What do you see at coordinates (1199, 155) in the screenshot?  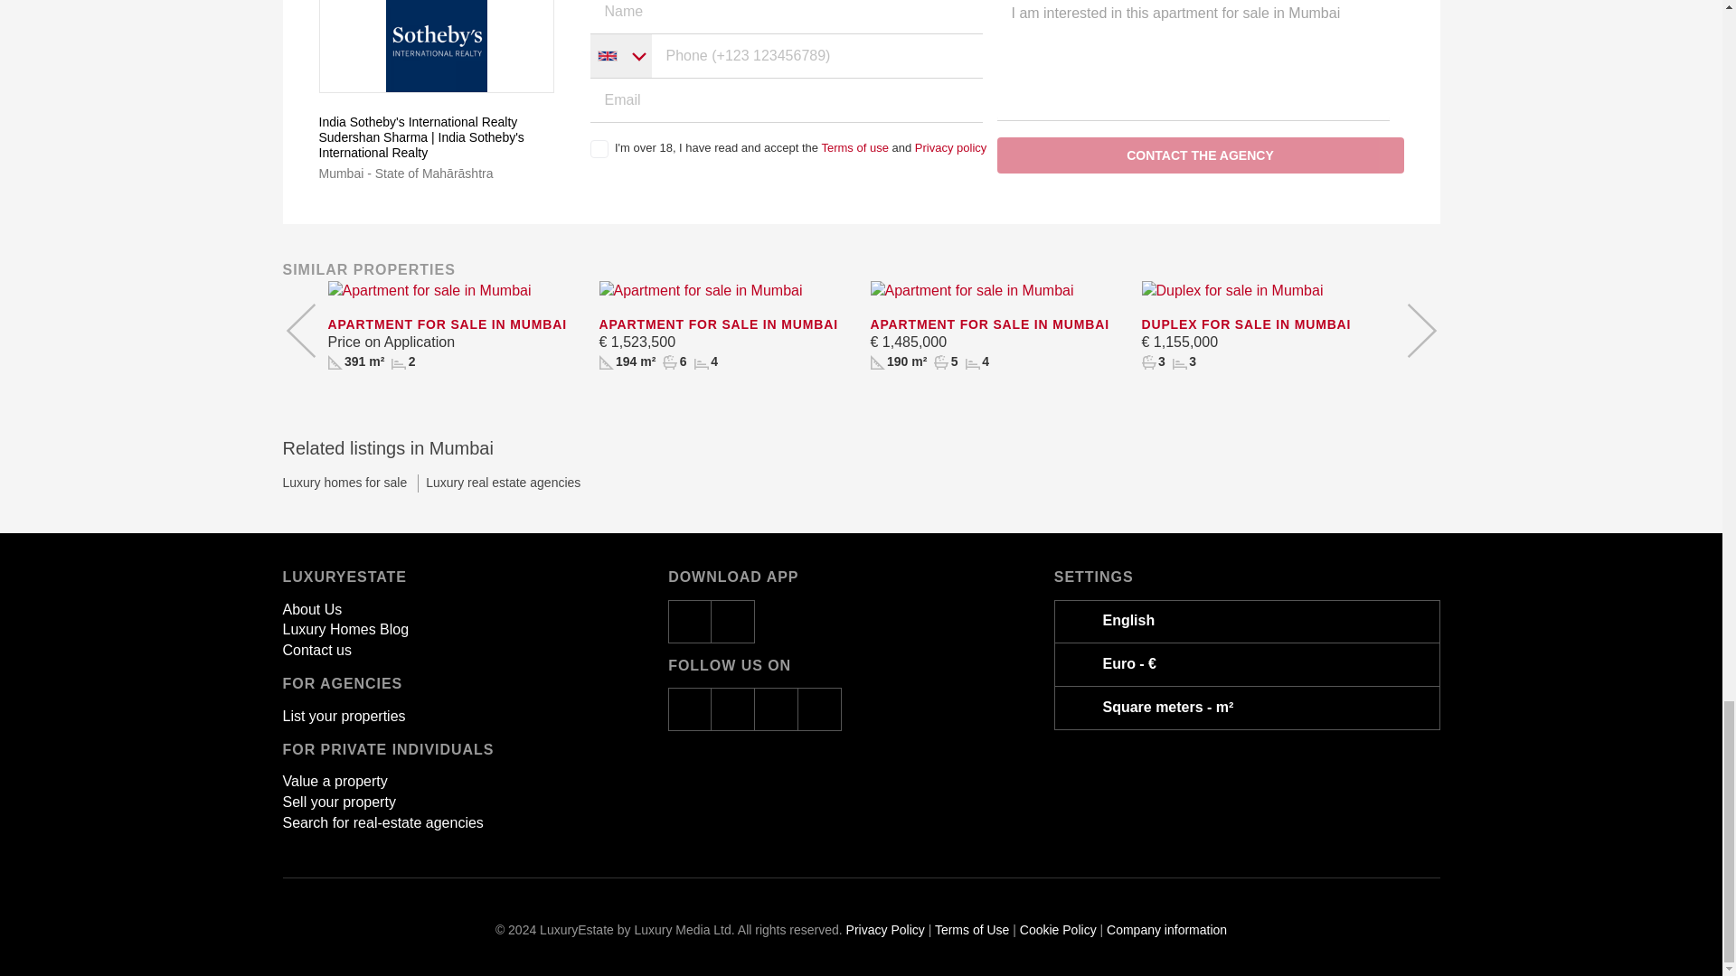 I see `CONTACT THE AGENCY` at bounding box center [1199, 155].